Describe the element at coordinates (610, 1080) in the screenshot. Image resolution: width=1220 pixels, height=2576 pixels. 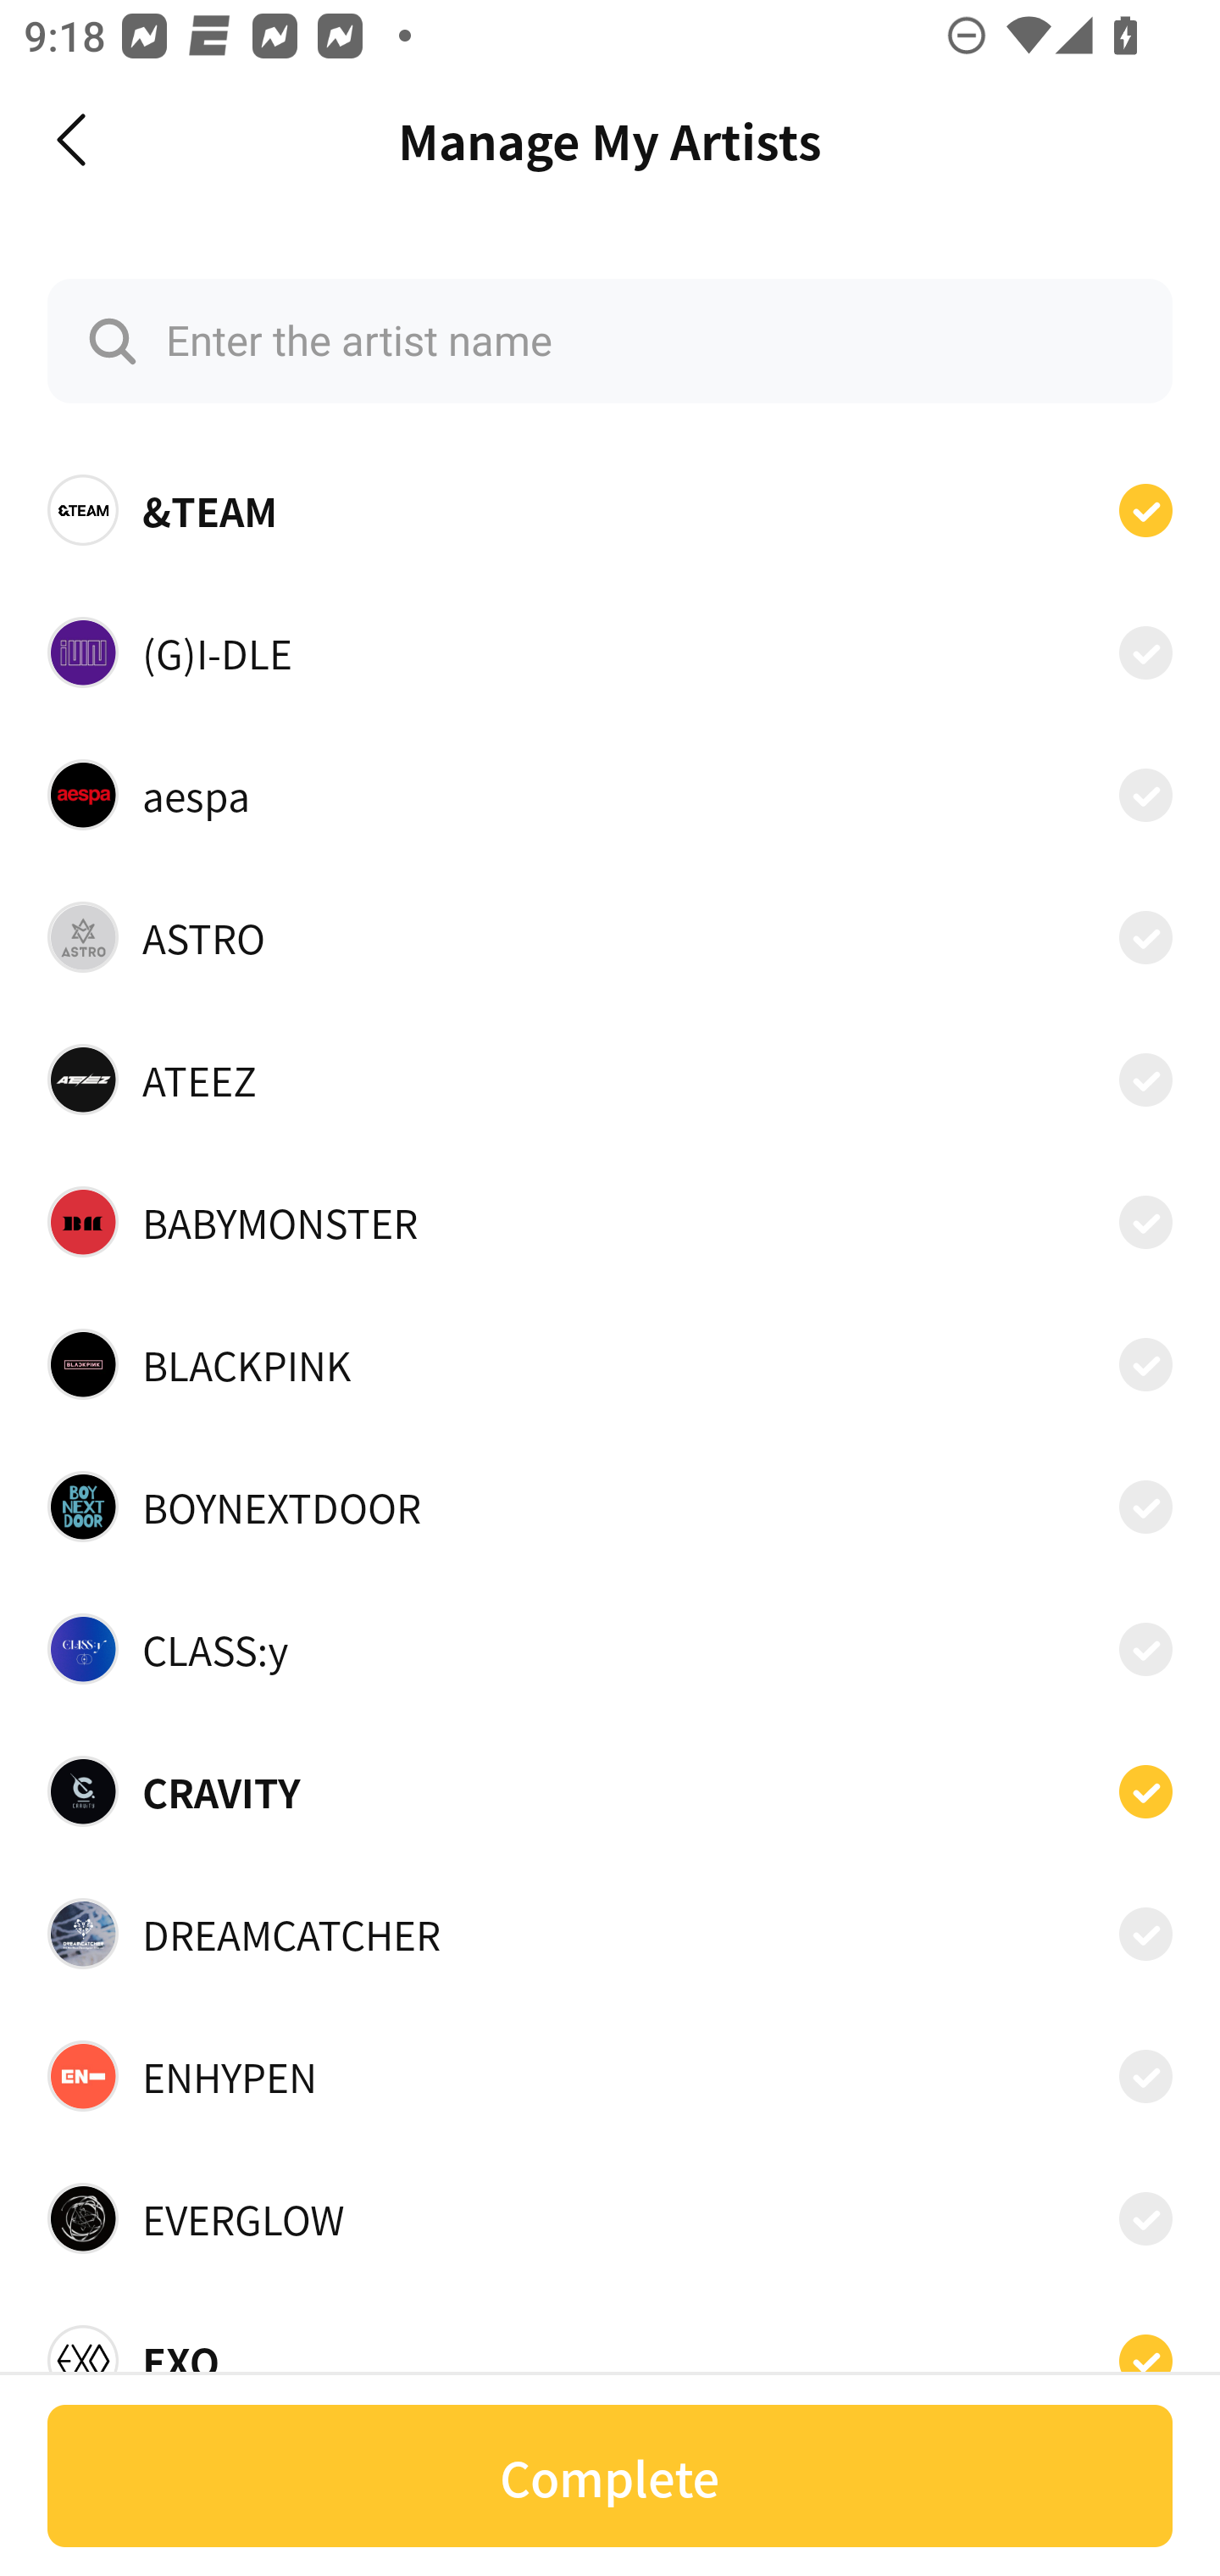
I see `ATEEZ` at that location.